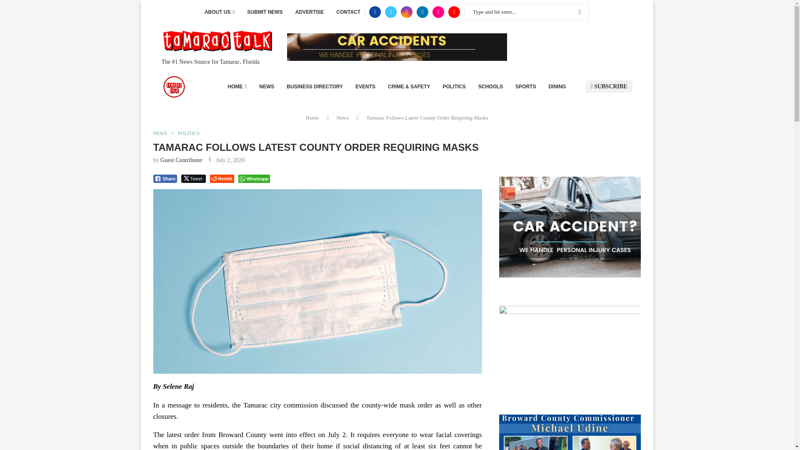 This screenshot has height=450, width=800. Describe the element at coordinates (219, 12) in the screenshot. I see `ABOUT US` at that location.